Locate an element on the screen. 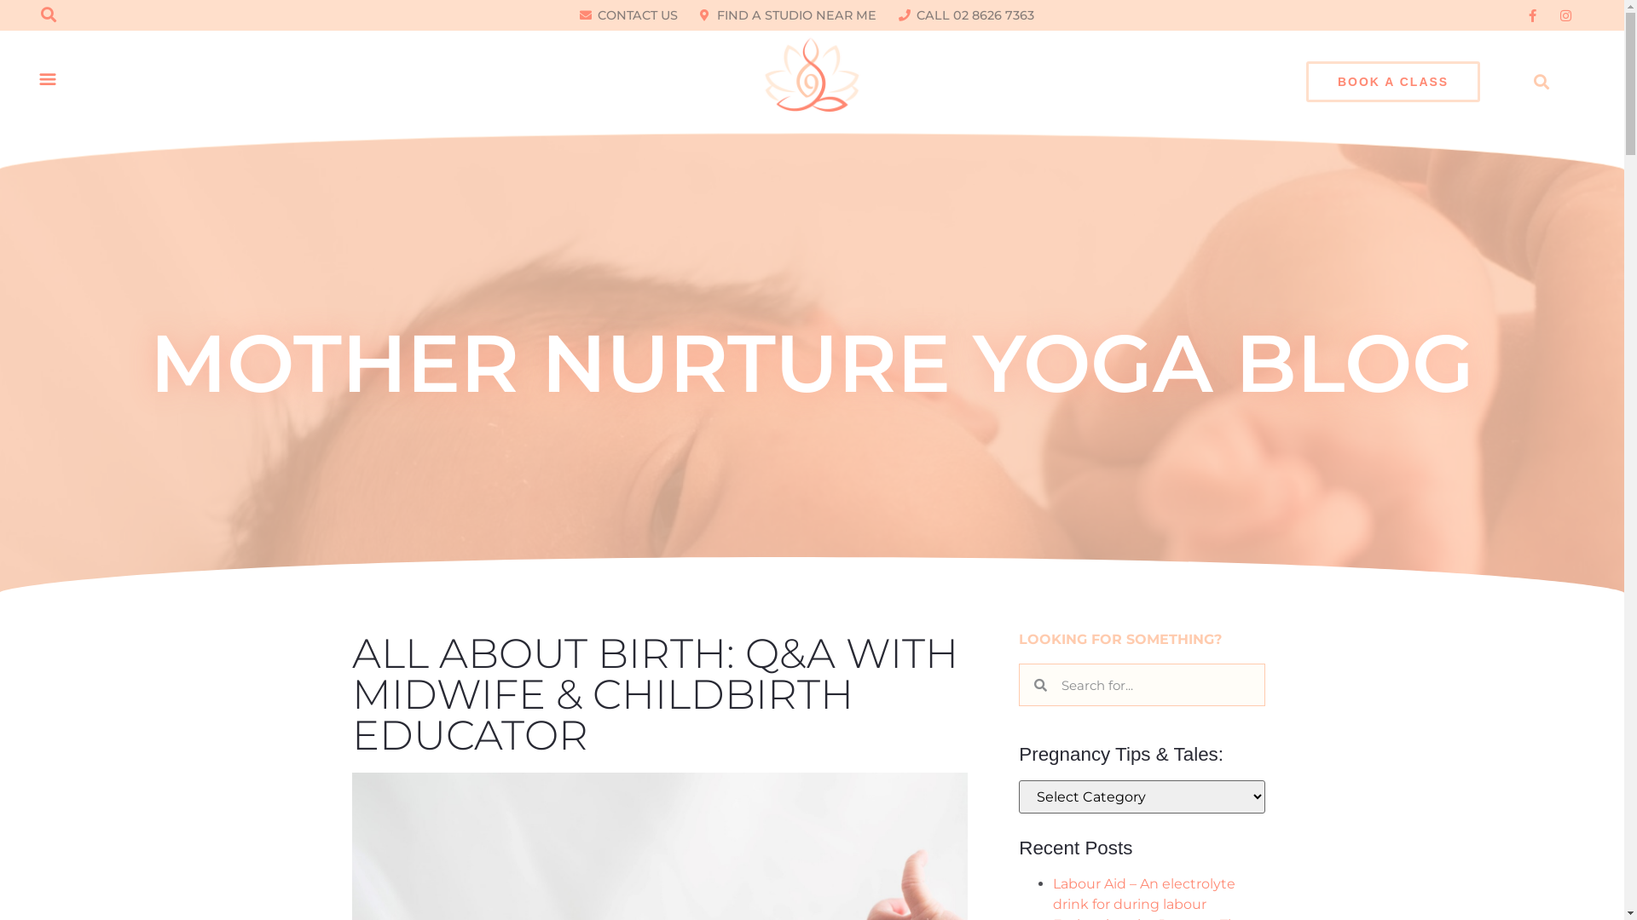 The width and height of the screenshot is (1637, 920). BOOK A CLASS is located at coordinates (1393, 82).